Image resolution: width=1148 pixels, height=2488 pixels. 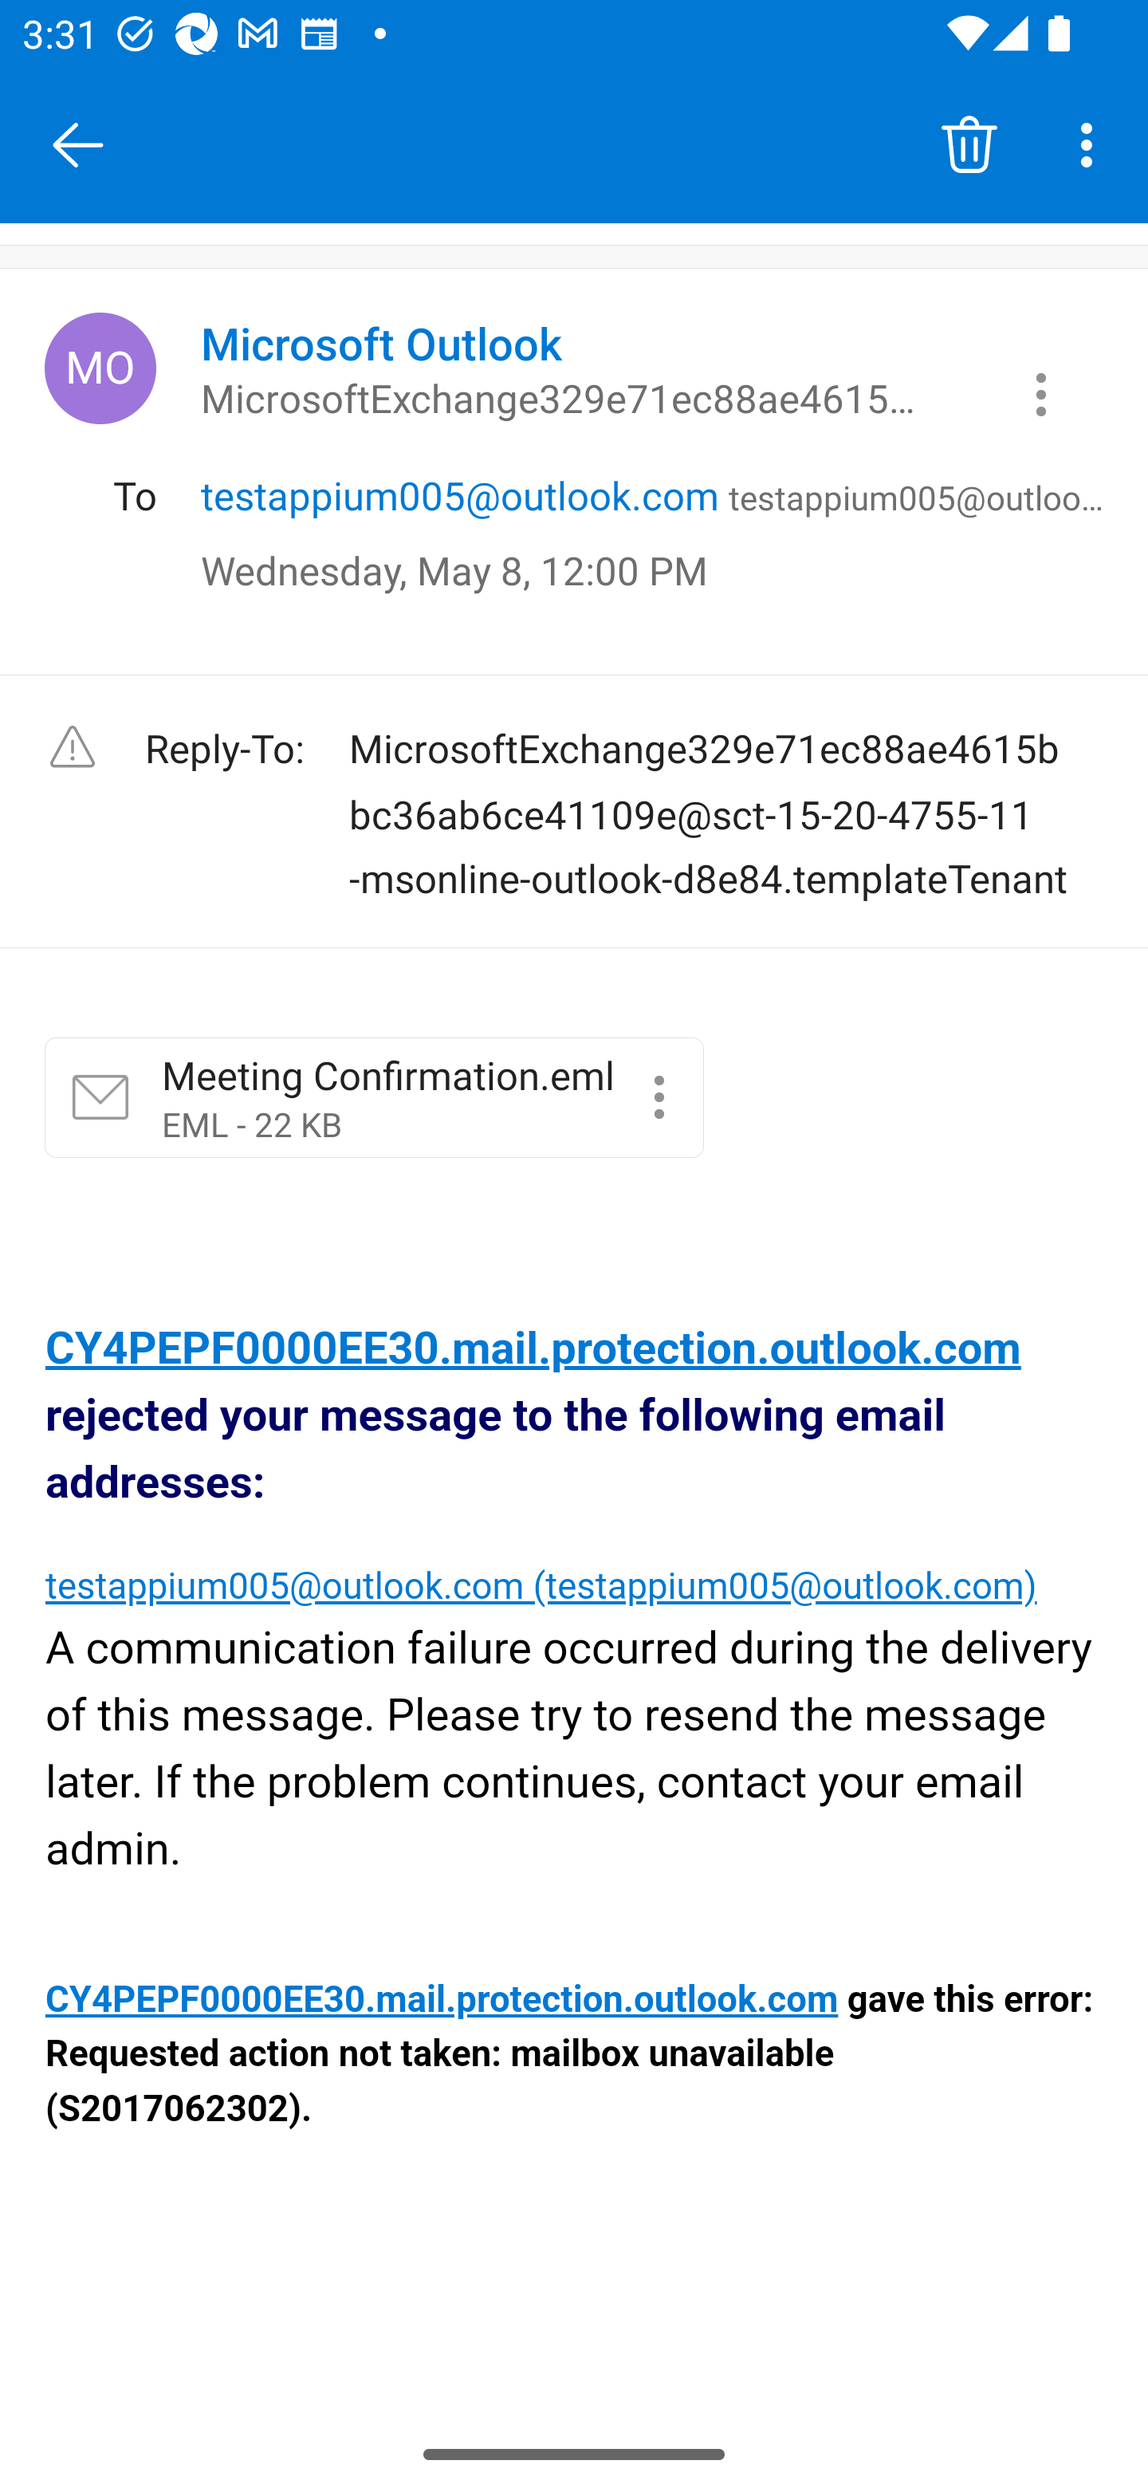 I want to click on Message actions, so click(x=1041, y=394).